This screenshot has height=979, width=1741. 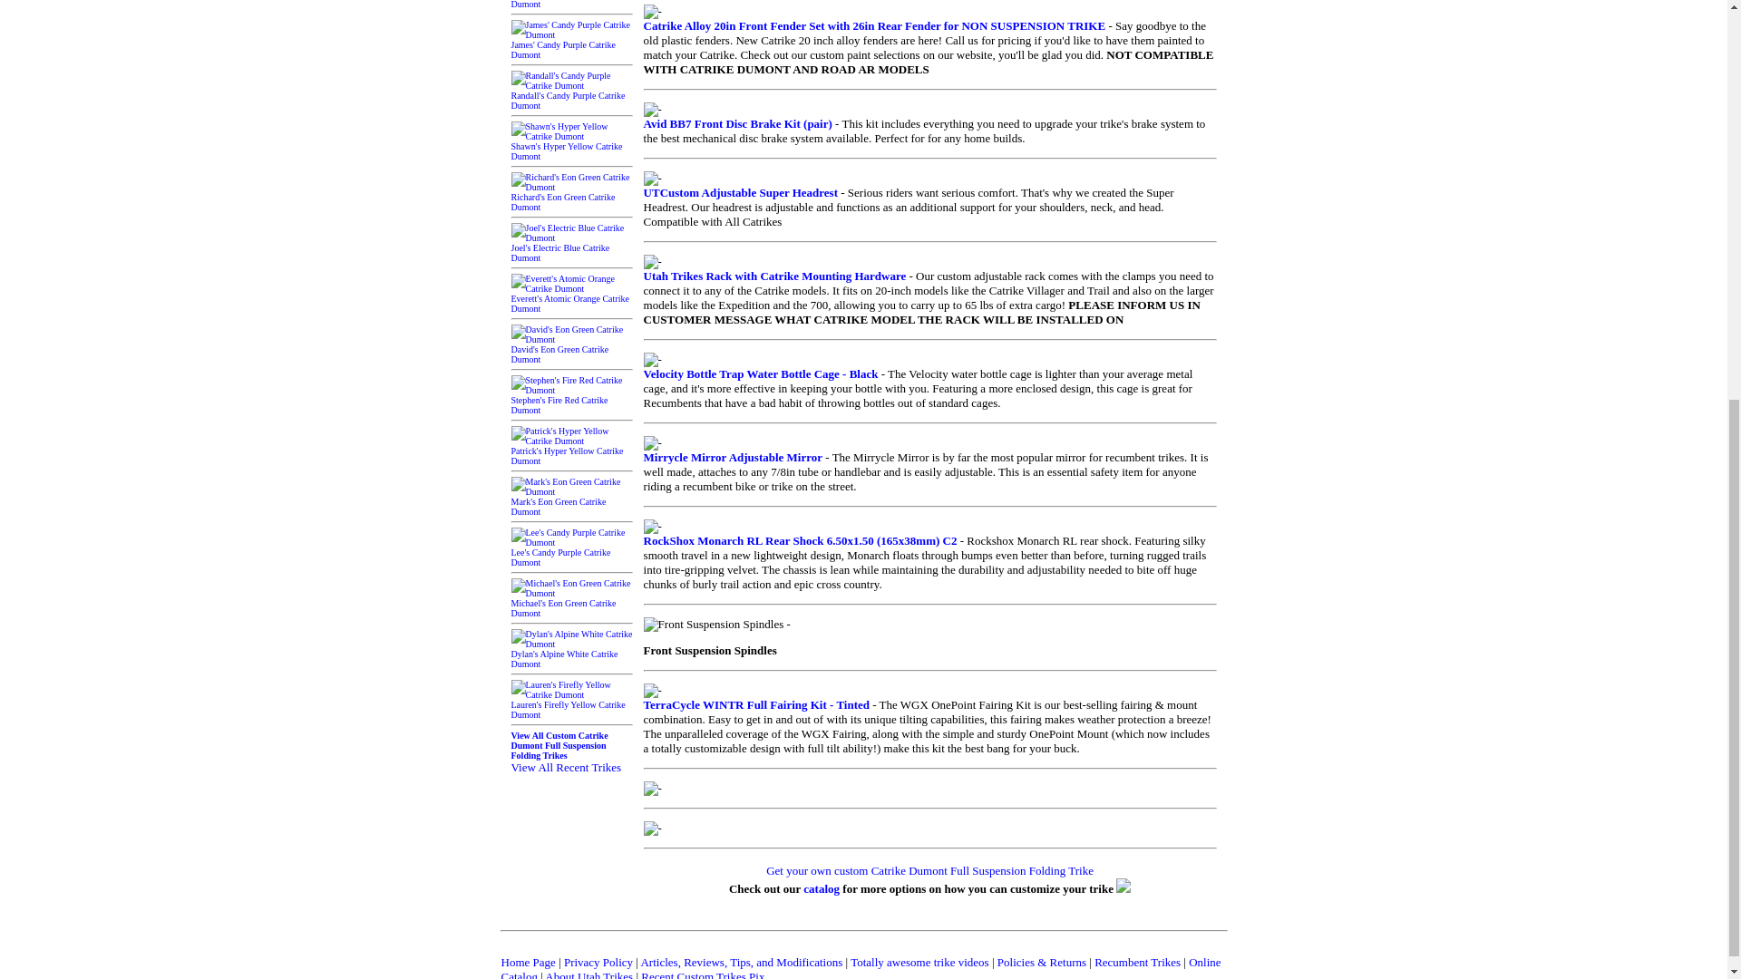 I want to click on Mark's Eon Green Catrike Dumont, so click(x=572, y=501).